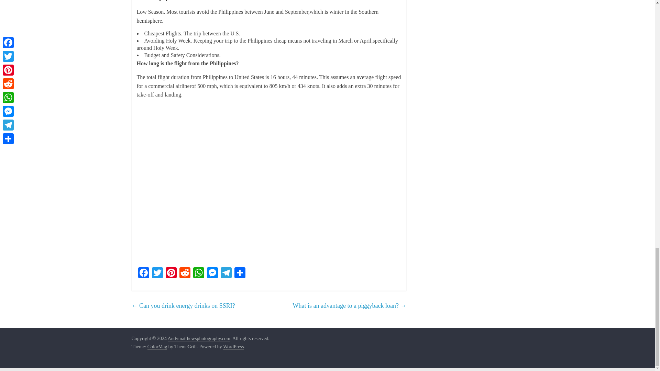 This screenshot has width=660, height=371. What do you see at coordinates (157, 273) in the screenshot?
I see `Twitter` at bounding box center [157, 273].